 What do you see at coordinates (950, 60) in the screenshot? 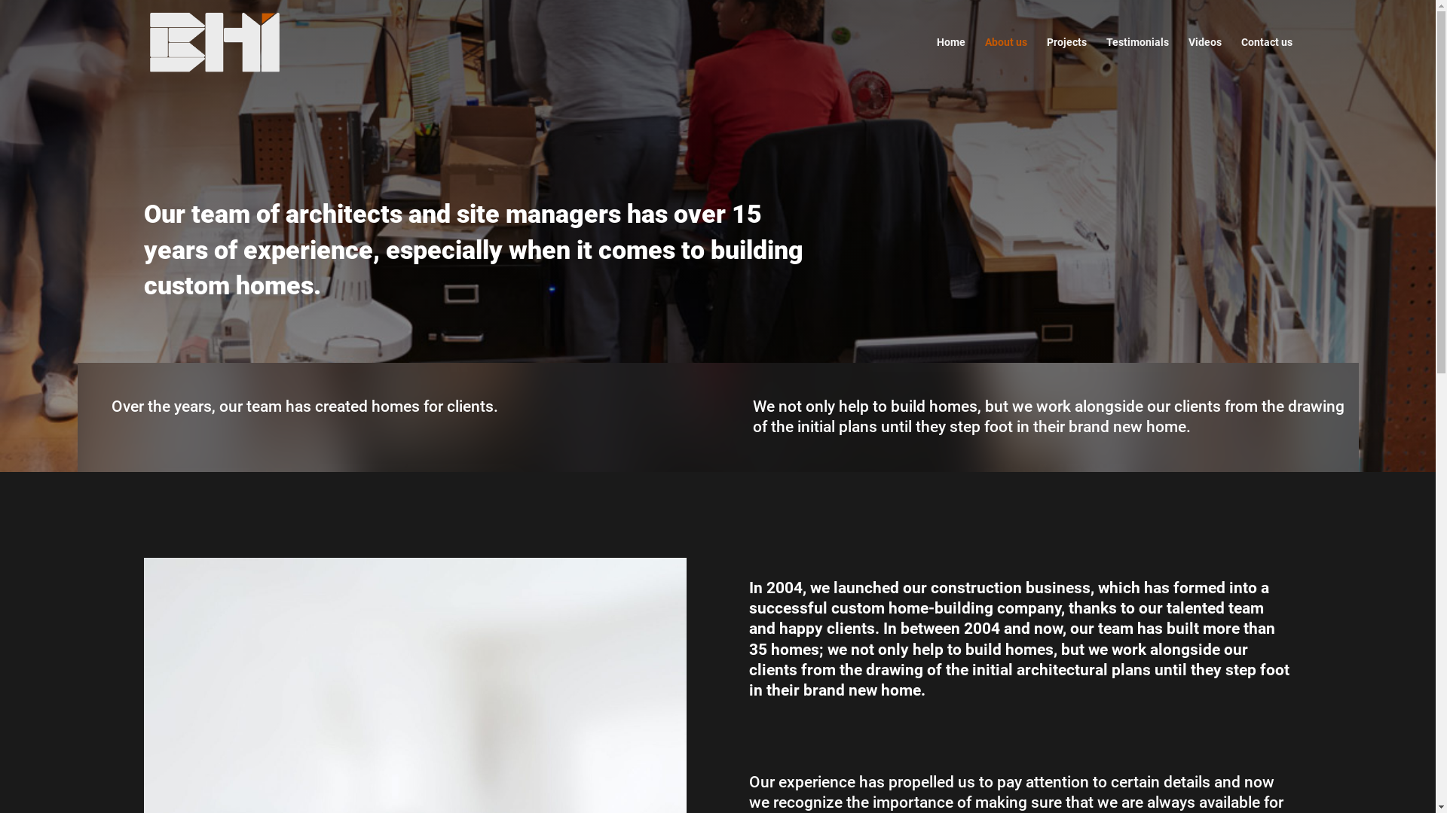
I see `Home` at bounding box center [950, 60].